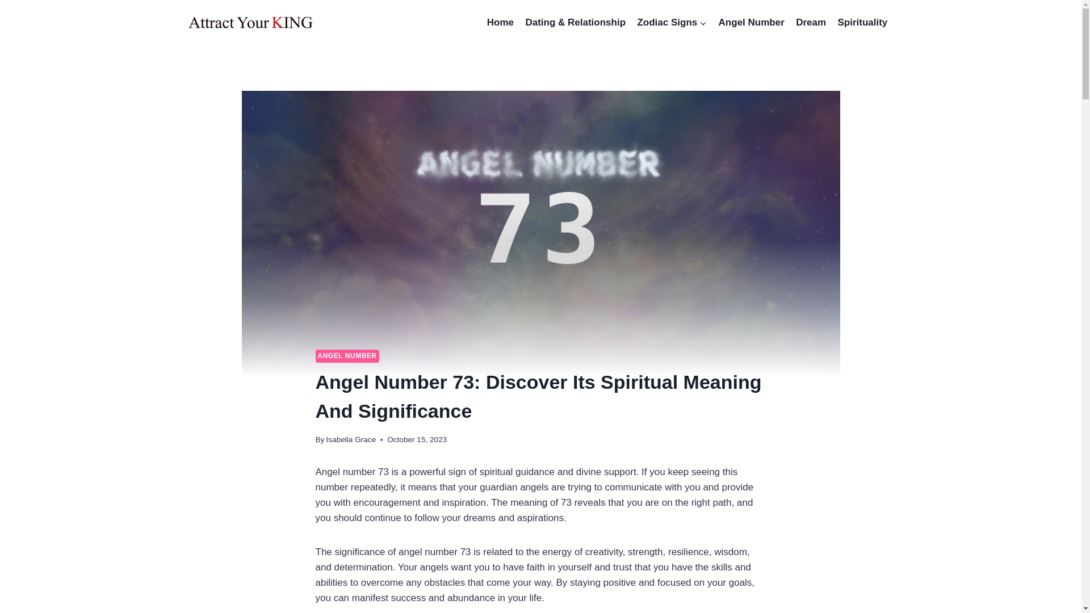 Image resolution: width=1090 pixels, height=613 pixels. Describe the element at coordinates (501, 23) in the screenshot. I see `Home` at that location.